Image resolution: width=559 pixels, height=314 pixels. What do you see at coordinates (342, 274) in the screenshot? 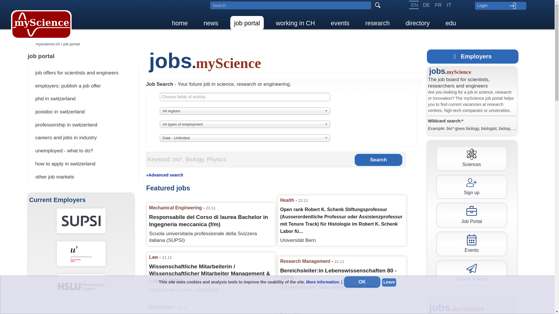
I see `Bereichsleiter:in Lebenswissenschaften 80 - 100%` at bounding box center [342, 274].